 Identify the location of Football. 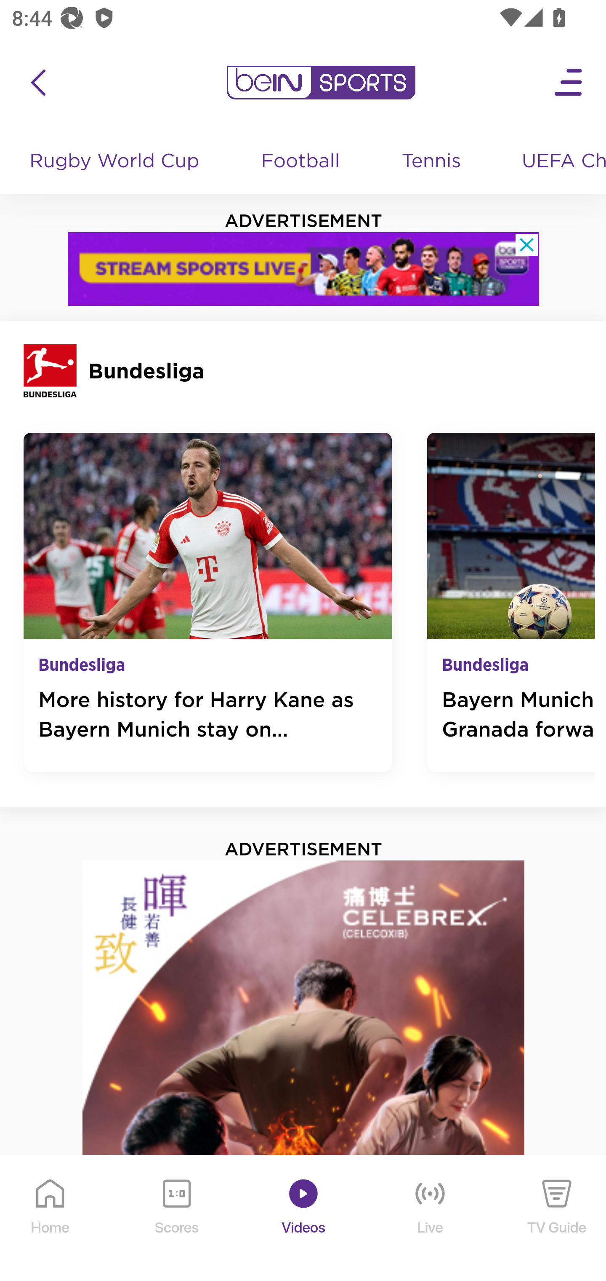
(301, 162).